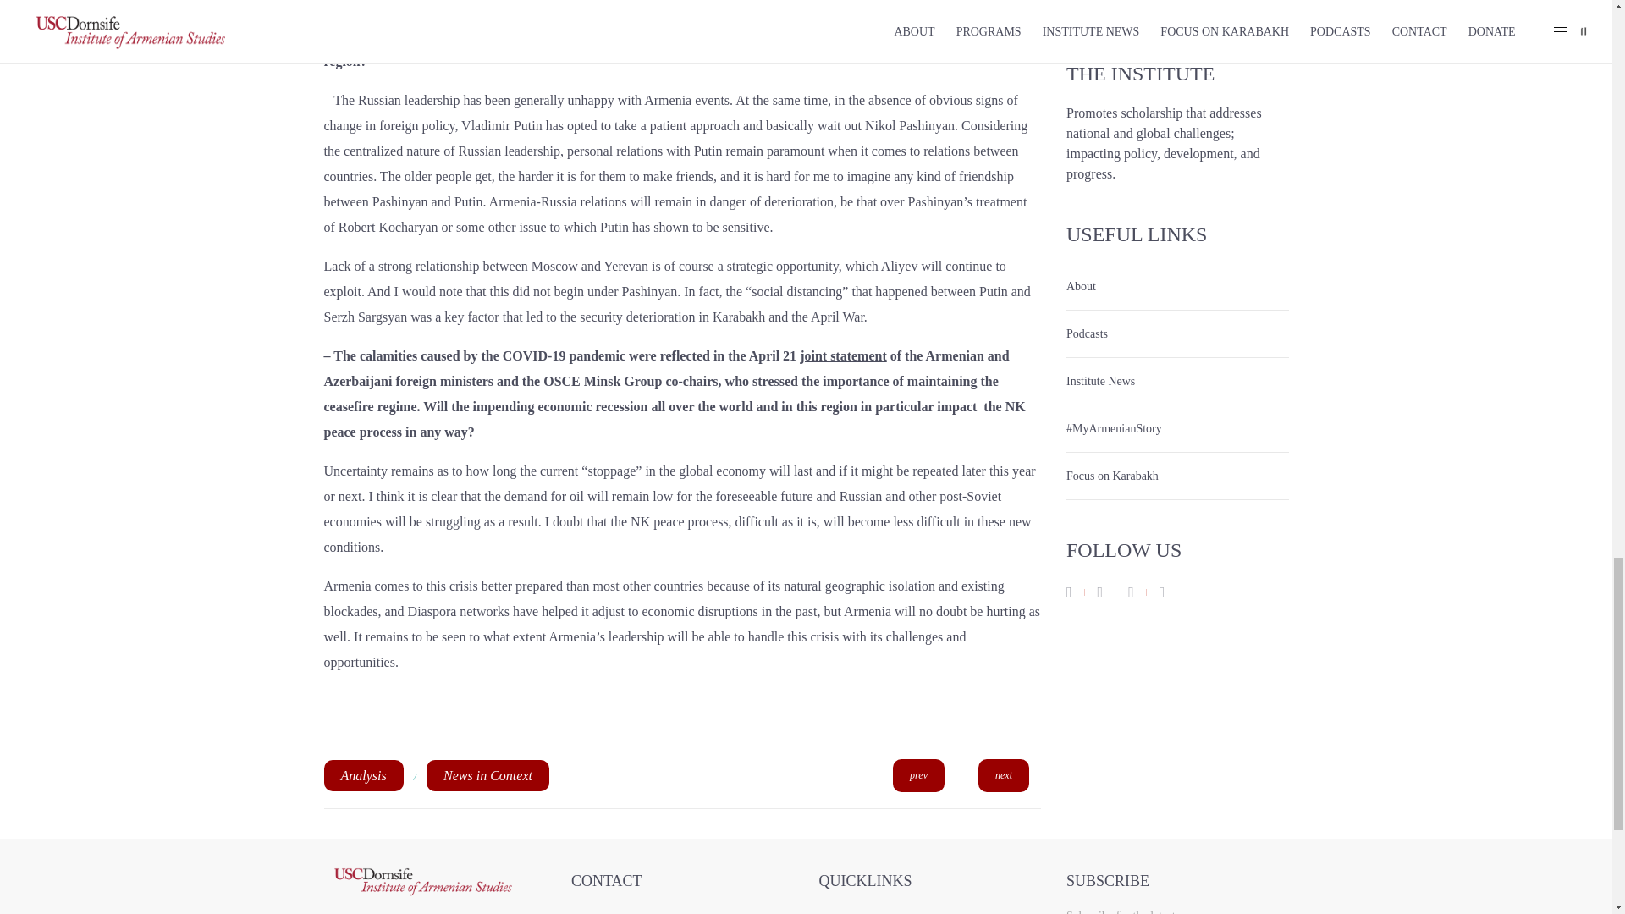  What do you see at coordinates (363, 775) in the screenshot?
I see `Analysis` at bounding box center [363, 775].